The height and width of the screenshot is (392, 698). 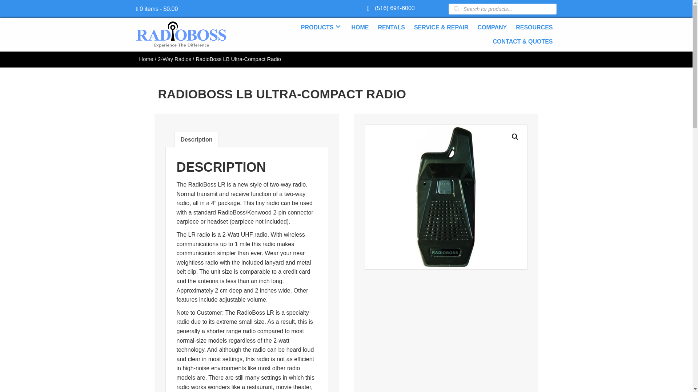 What do you see at coordinates (492, 26) in the screenshot?
I see `COMPANY` at bounding box center [492, 26].